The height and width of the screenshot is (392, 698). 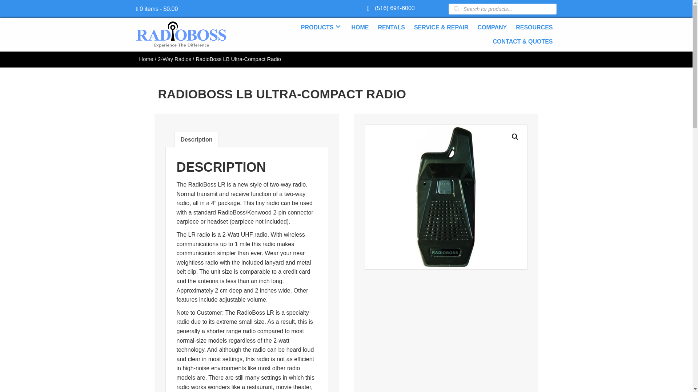 What do you see at coordinates (492, 26) in the screenshot?
I see `COMPANY` at bounding box center [492, 26].